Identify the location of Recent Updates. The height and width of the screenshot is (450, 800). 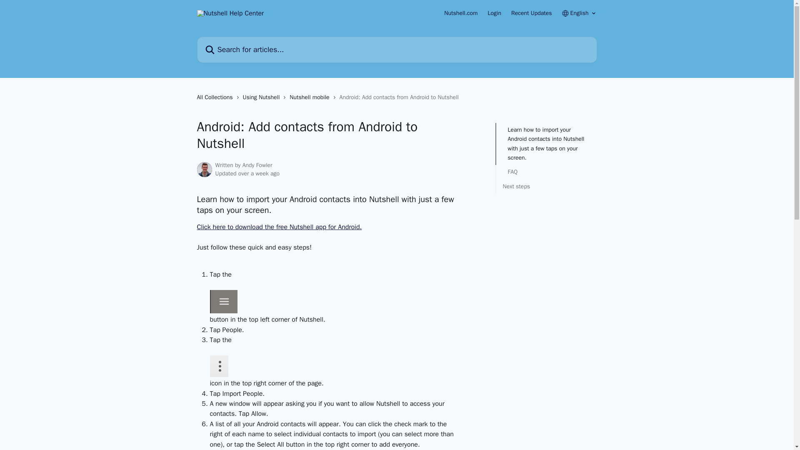
(531, 13).